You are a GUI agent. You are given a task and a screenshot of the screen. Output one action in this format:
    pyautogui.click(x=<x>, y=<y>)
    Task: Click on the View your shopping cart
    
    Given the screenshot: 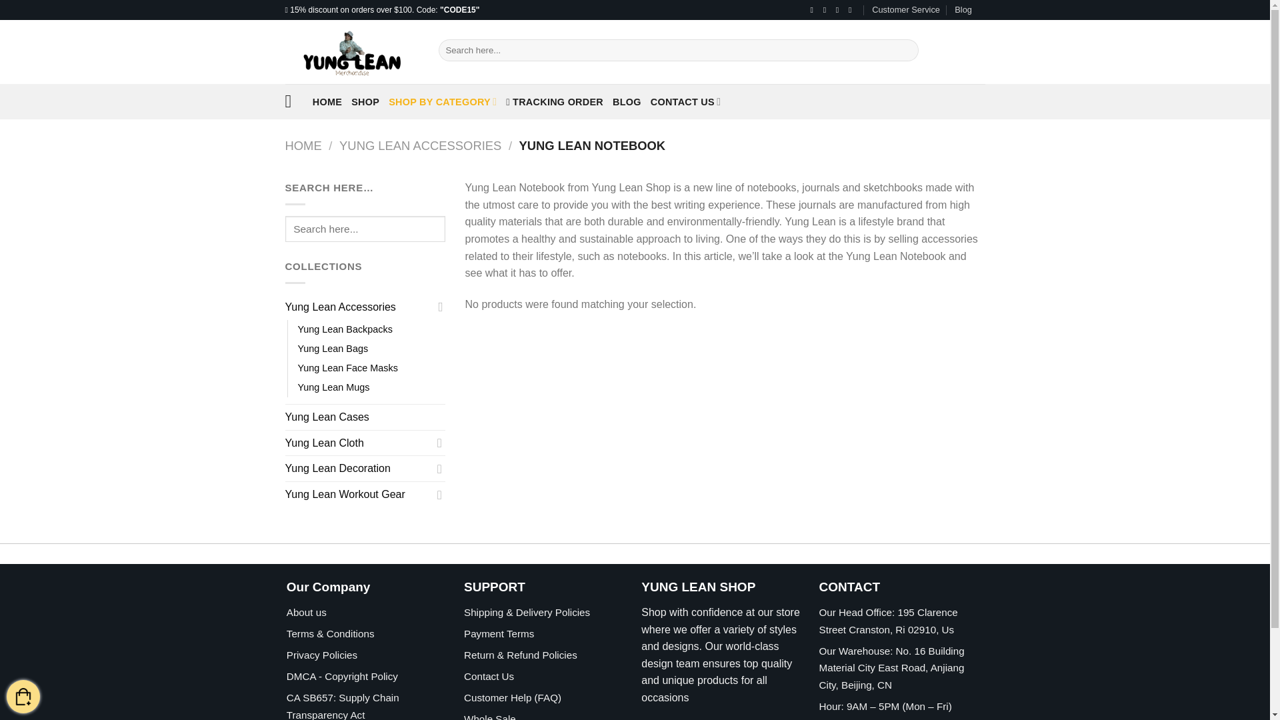 What is the action you would take?
    pyautogui.click(x=23, y=697)
    